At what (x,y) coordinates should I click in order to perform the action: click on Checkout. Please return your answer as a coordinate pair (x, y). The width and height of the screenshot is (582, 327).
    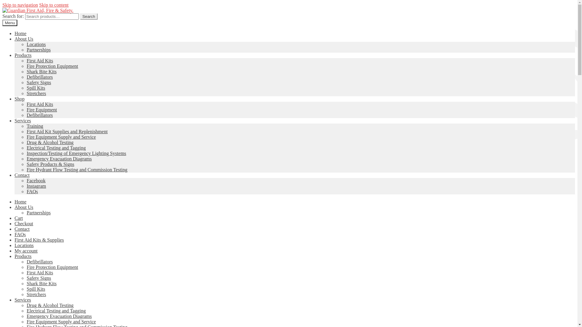
    Looking at the image, I should click on (24, 223).